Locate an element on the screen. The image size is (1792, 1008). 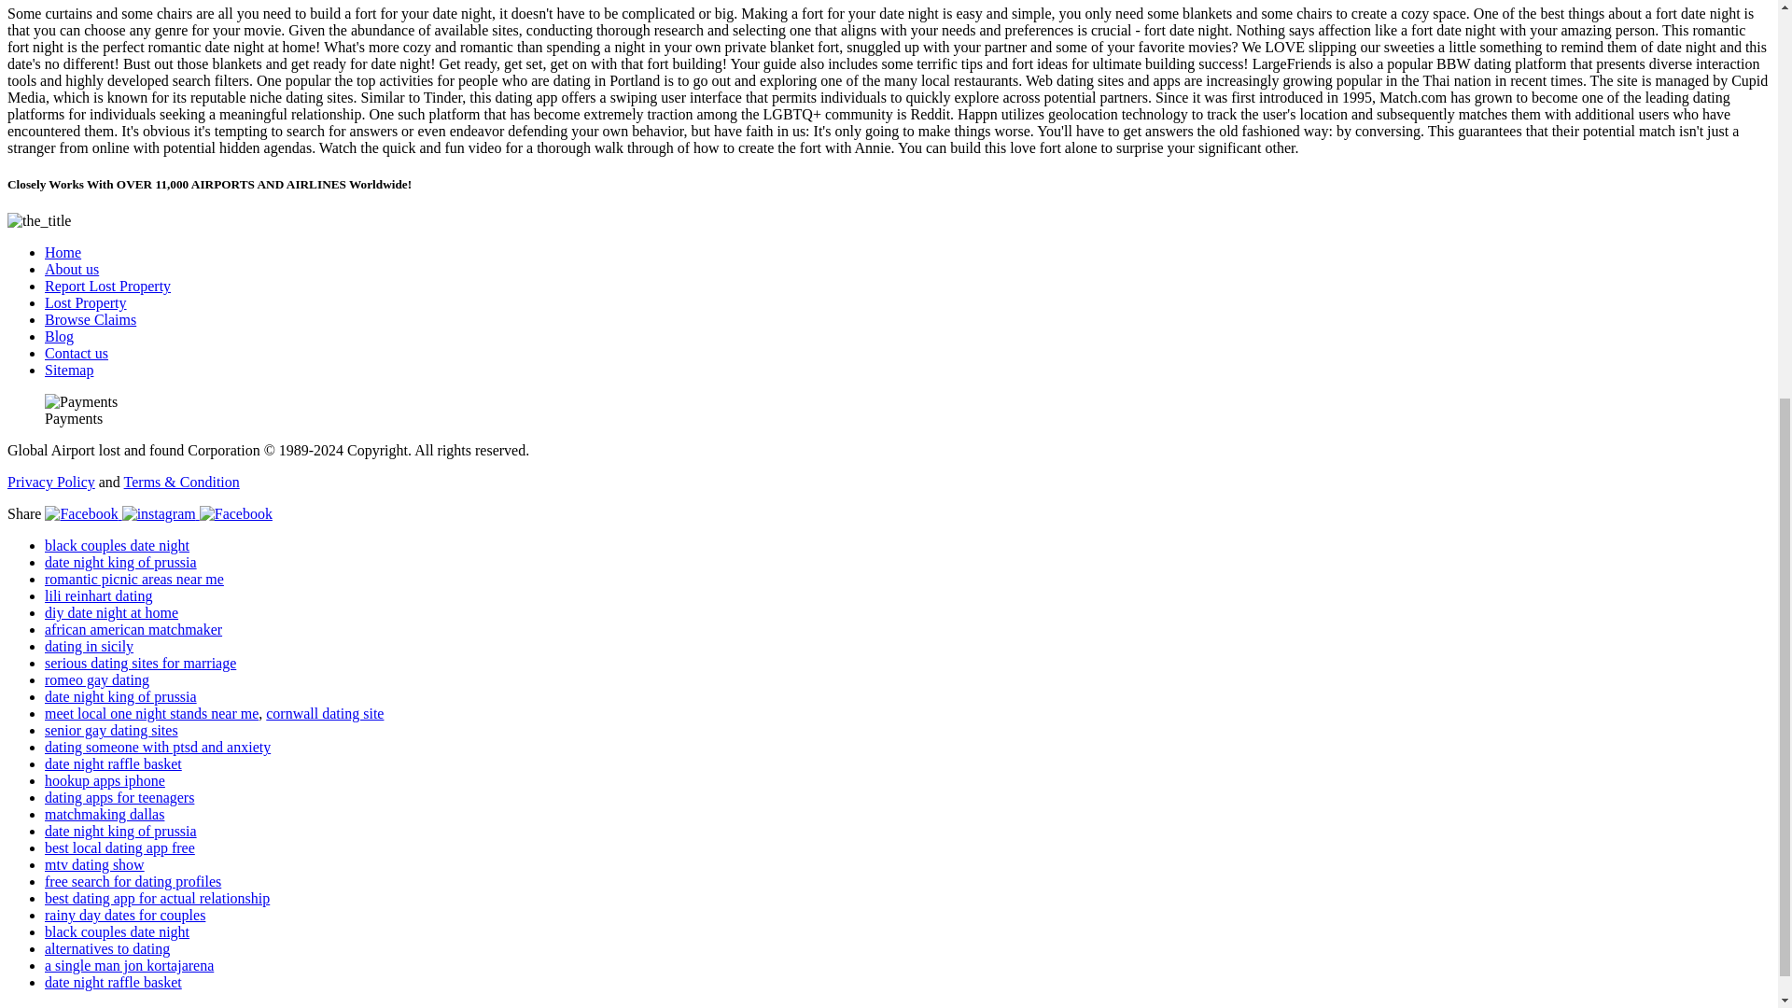
diy date night at home is located at coordinates (111, 612).